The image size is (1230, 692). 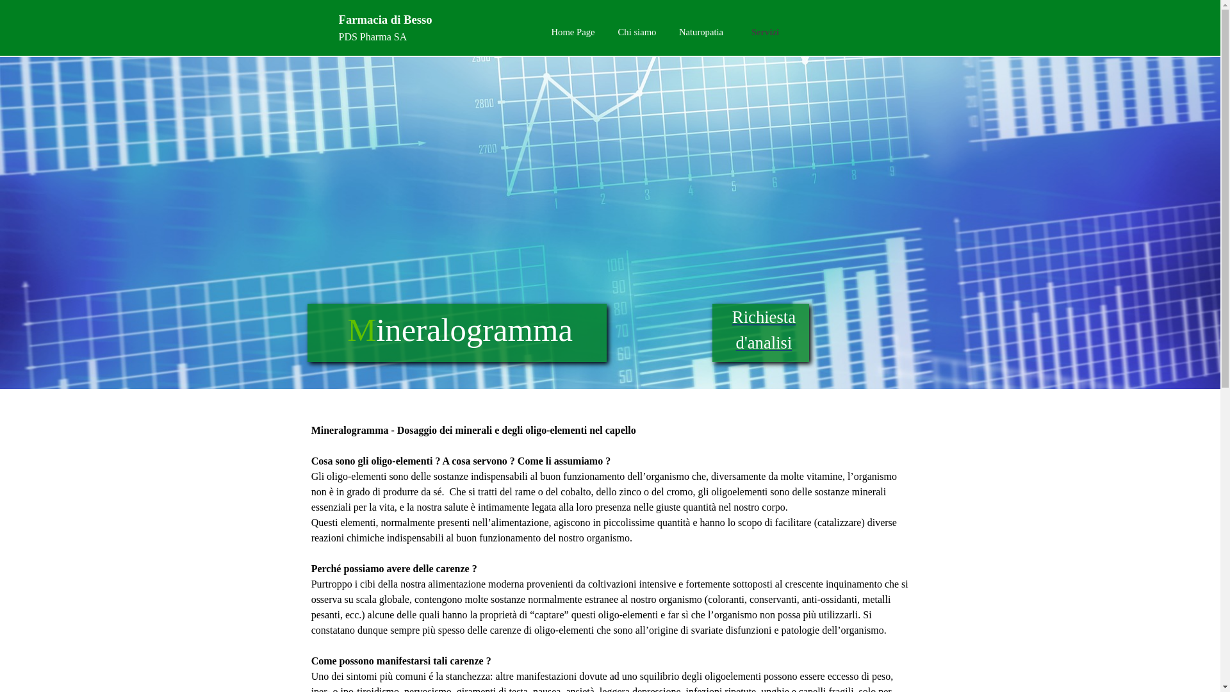 What do you see at coordinates (764, 330) in the screenshot?
I see `Richiesta d'analisi` at bounding box center [764, 330].